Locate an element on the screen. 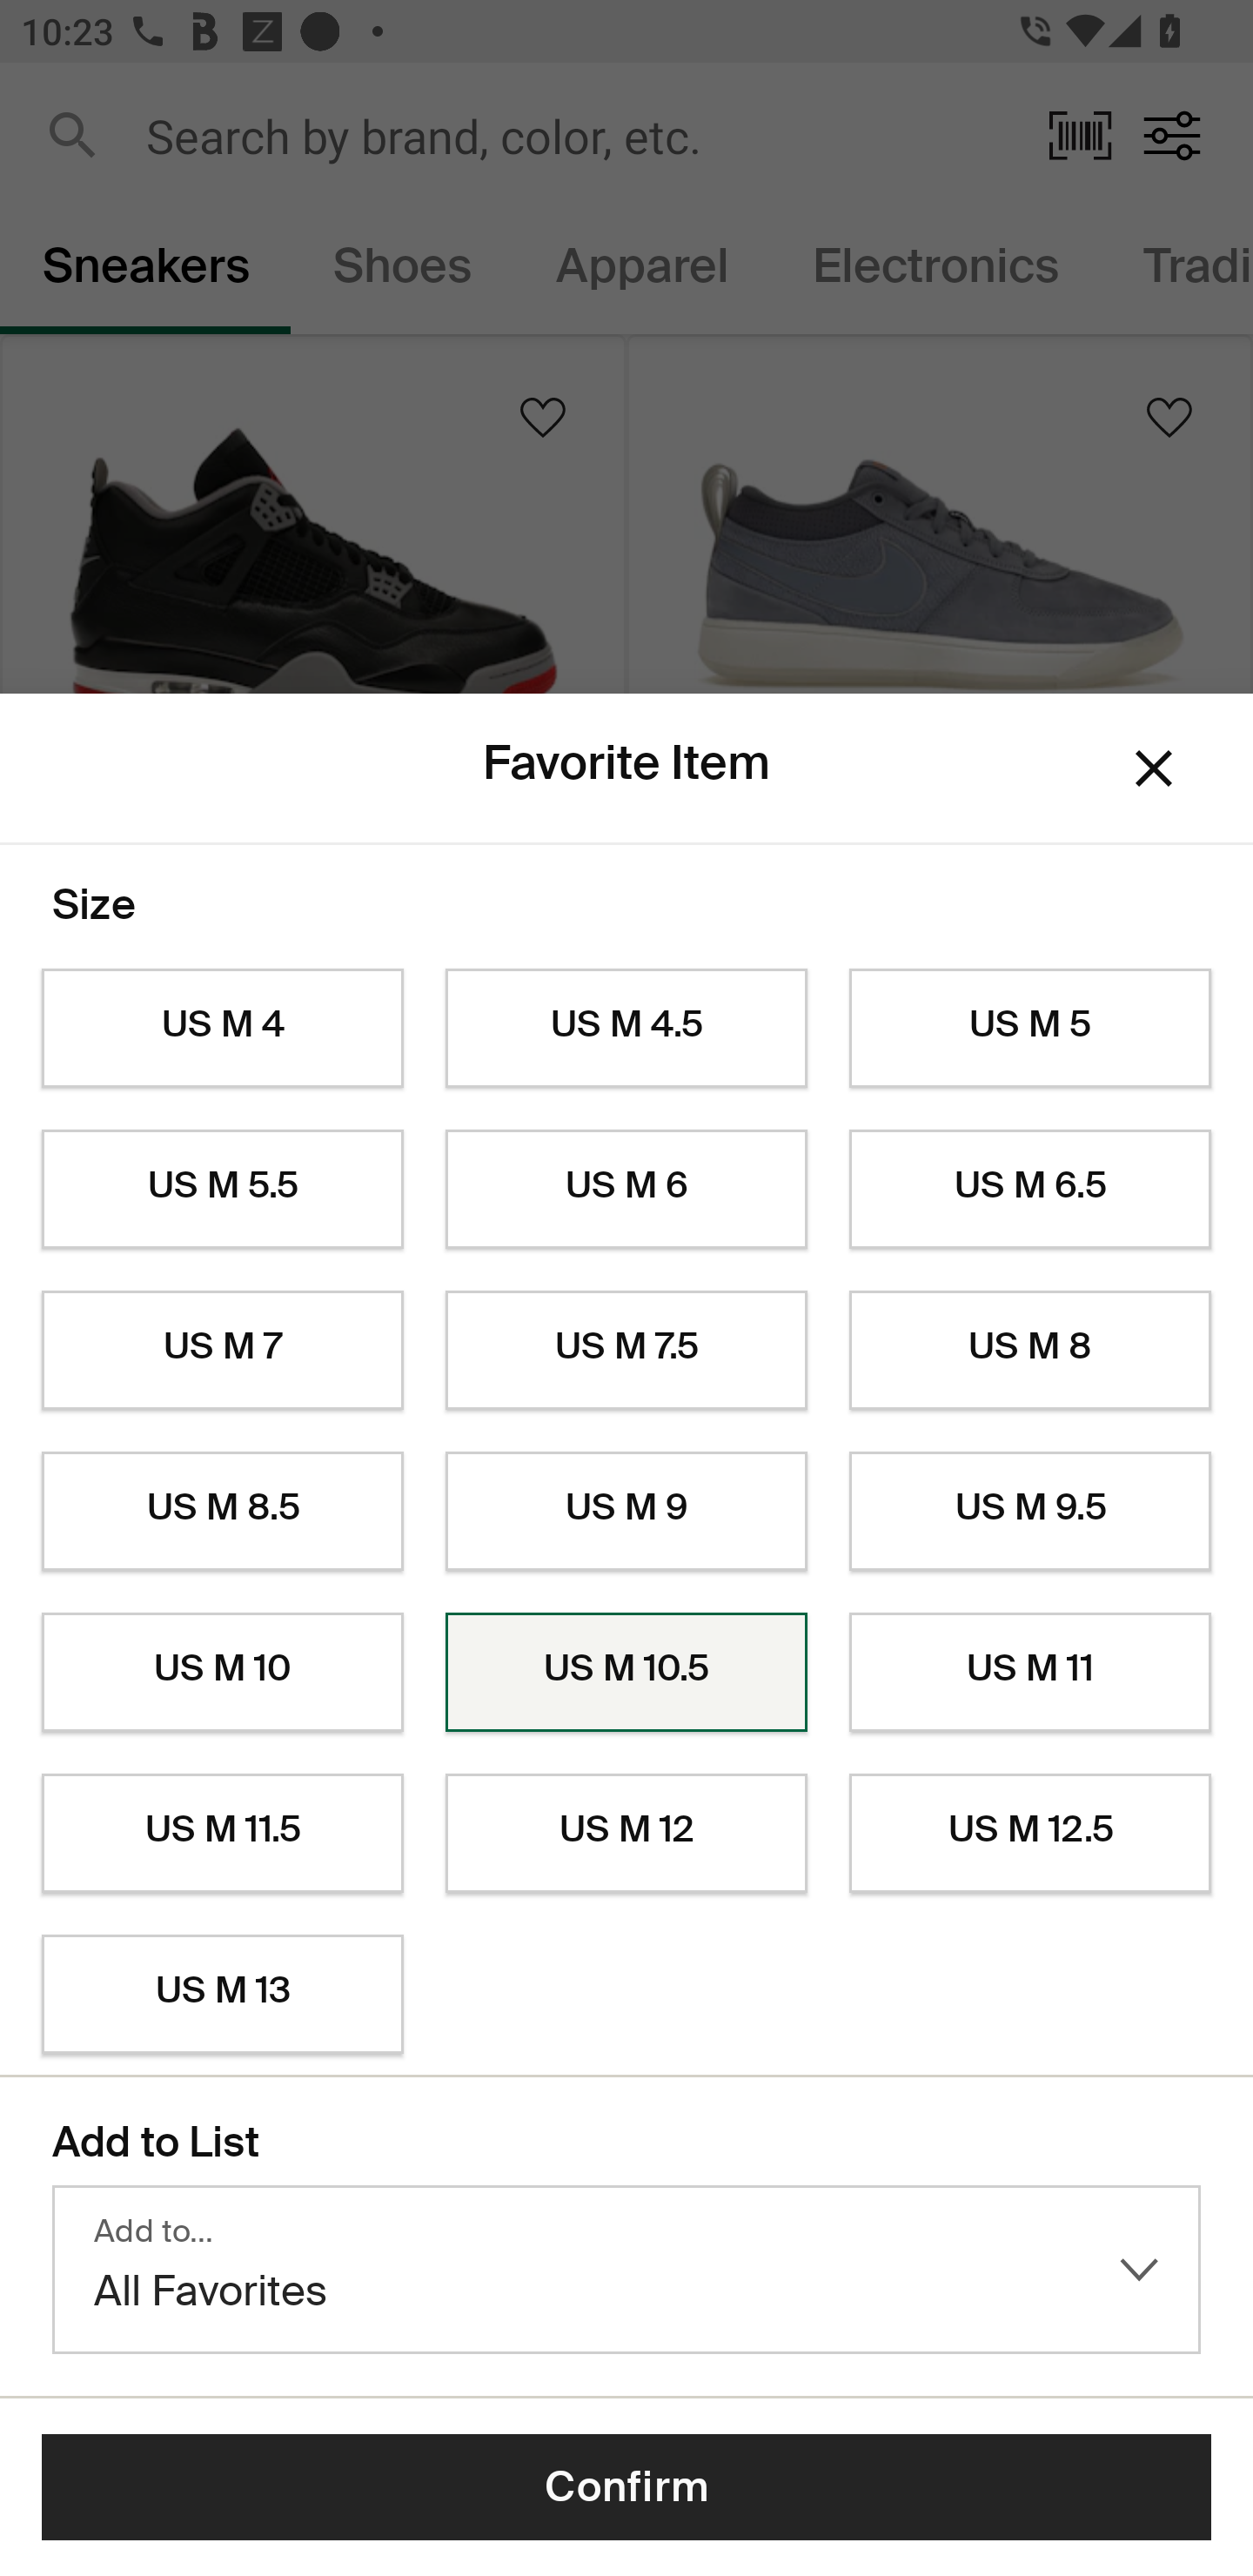 This screenshot has height=2576, width=1253. Confirm is located at coordinates (626, 2487).